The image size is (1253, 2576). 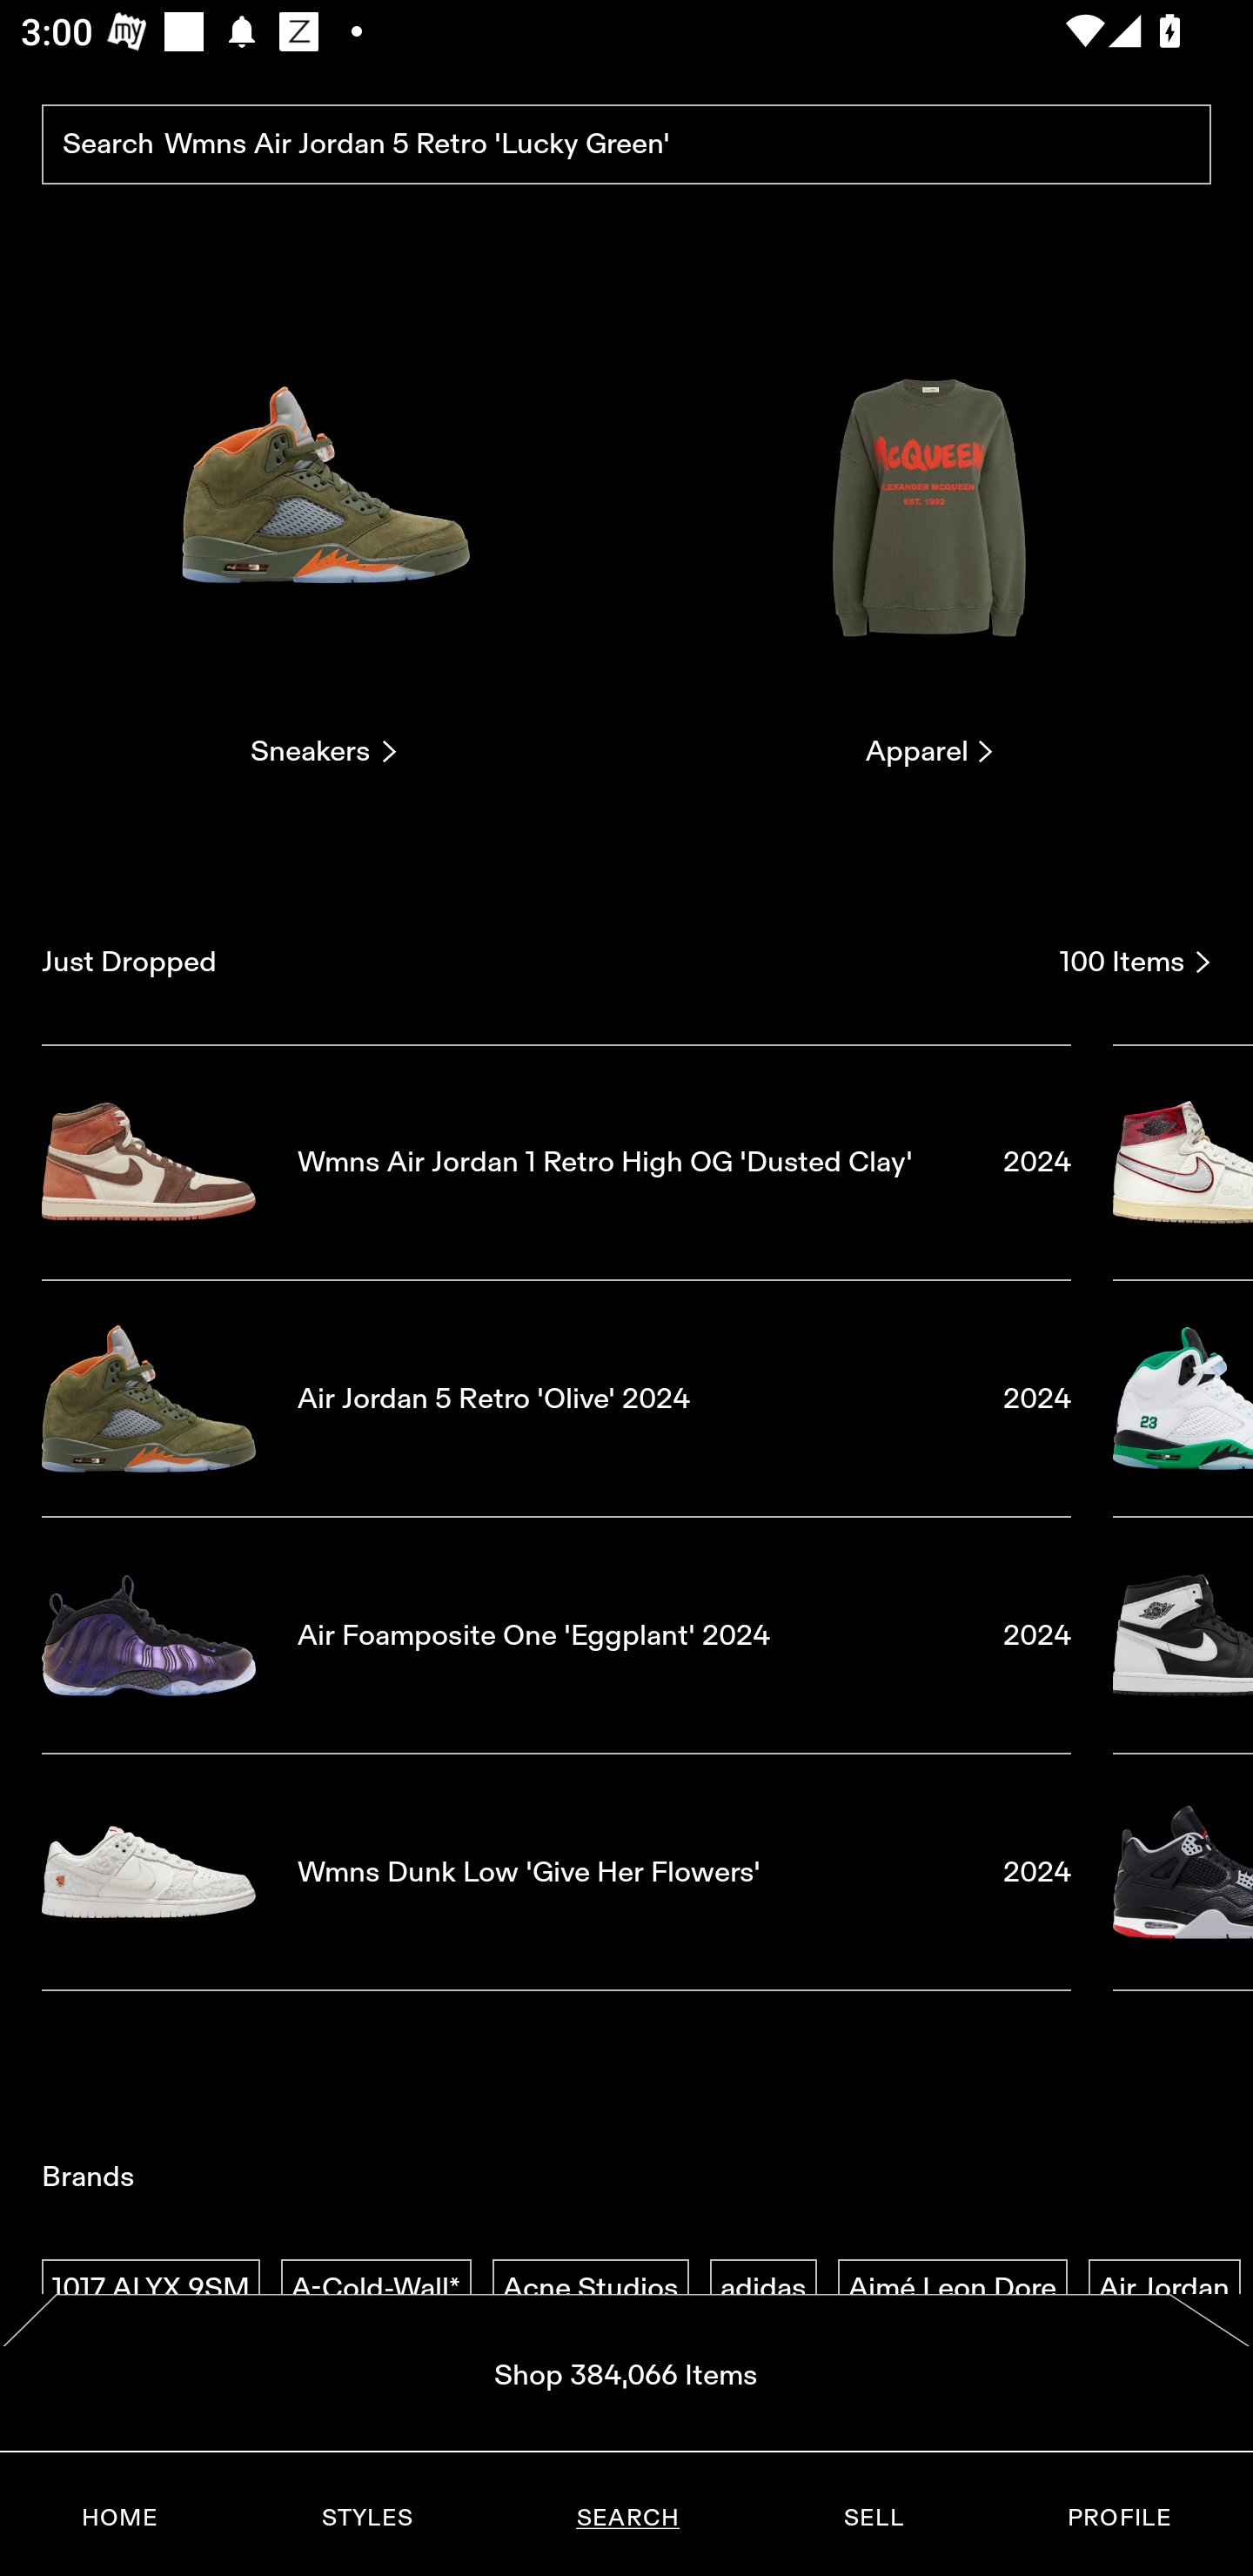 What do you see at coordinates (323, 531) in the screenshot?
I see `Sneakers` at bounding box center [323, 531].